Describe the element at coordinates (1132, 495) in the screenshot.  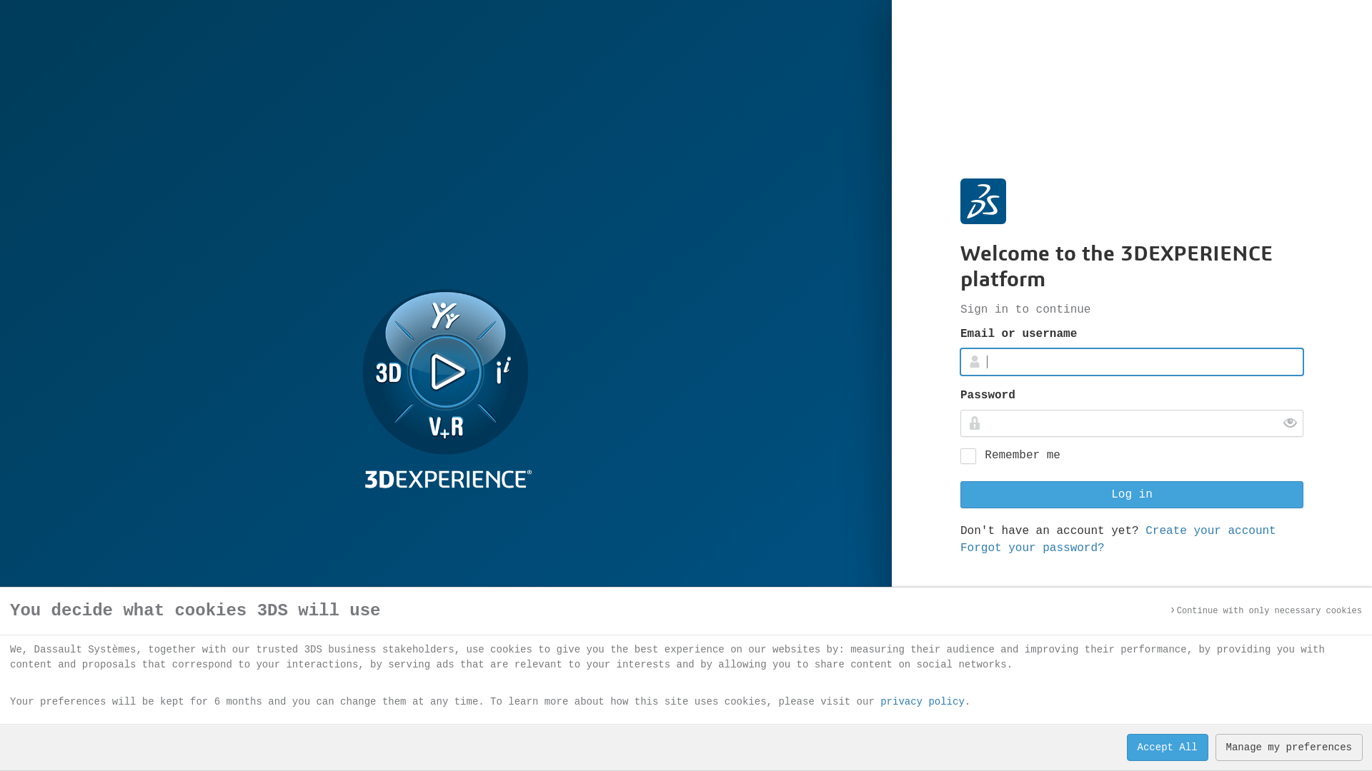
I see `Log in` at that location.